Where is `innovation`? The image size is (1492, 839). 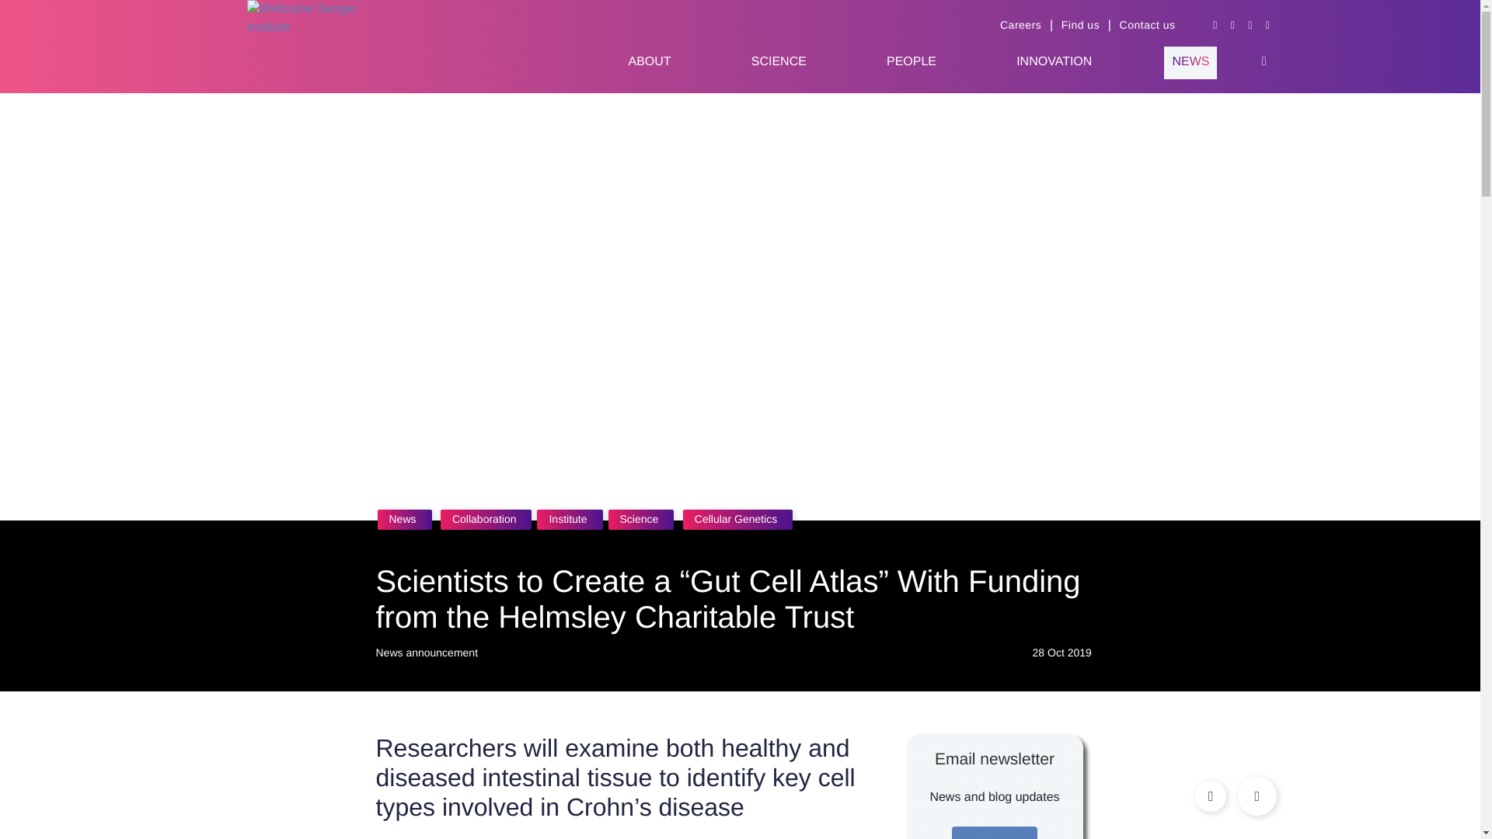
innovation is located at coordinates (1054, 62).